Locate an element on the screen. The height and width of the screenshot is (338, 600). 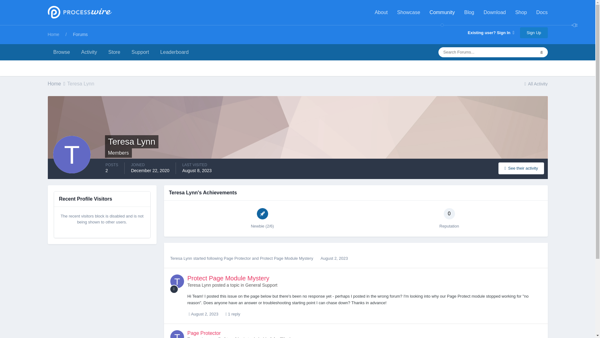
Teresa Lynn's Content is located at coordinates (521, 168).